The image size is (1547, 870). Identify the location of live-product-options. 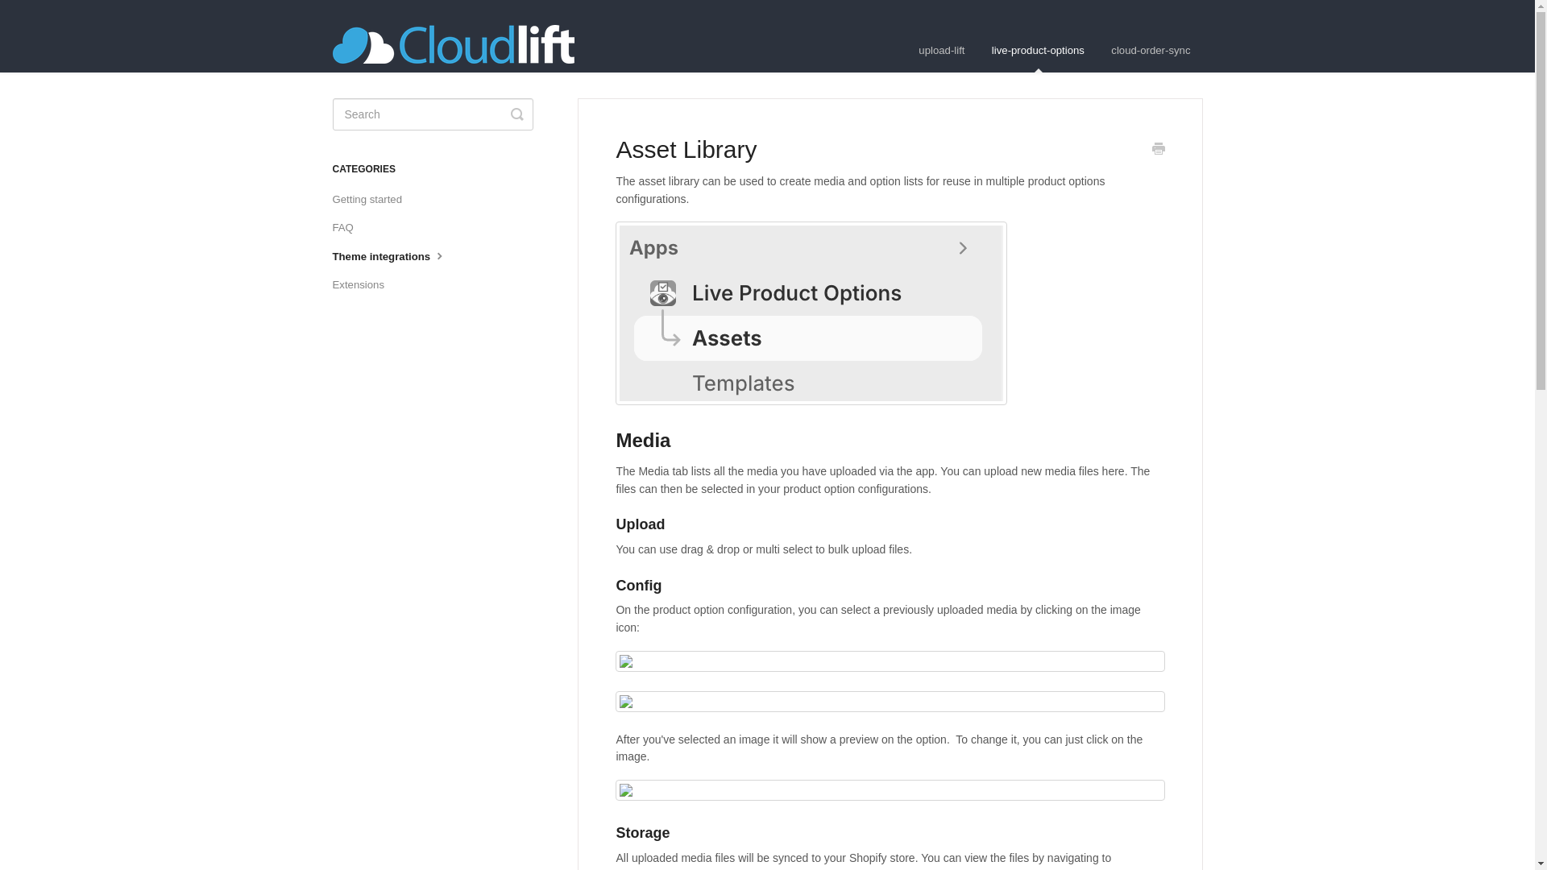
(1038, 50).